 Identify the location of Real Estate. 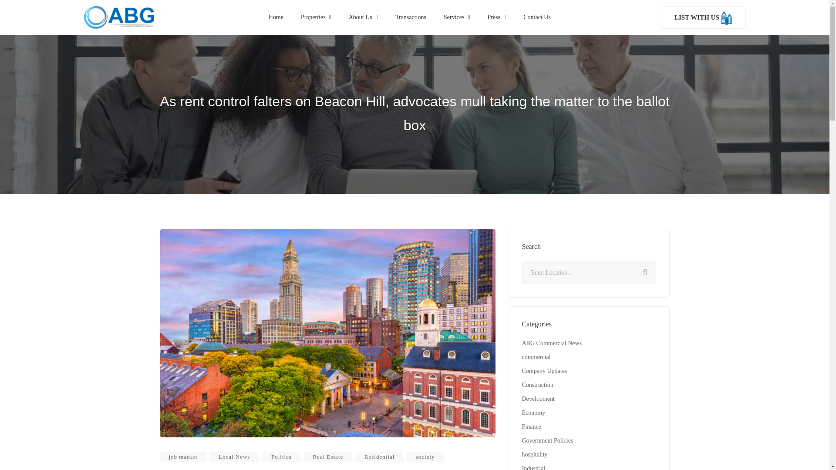
(328, 457).